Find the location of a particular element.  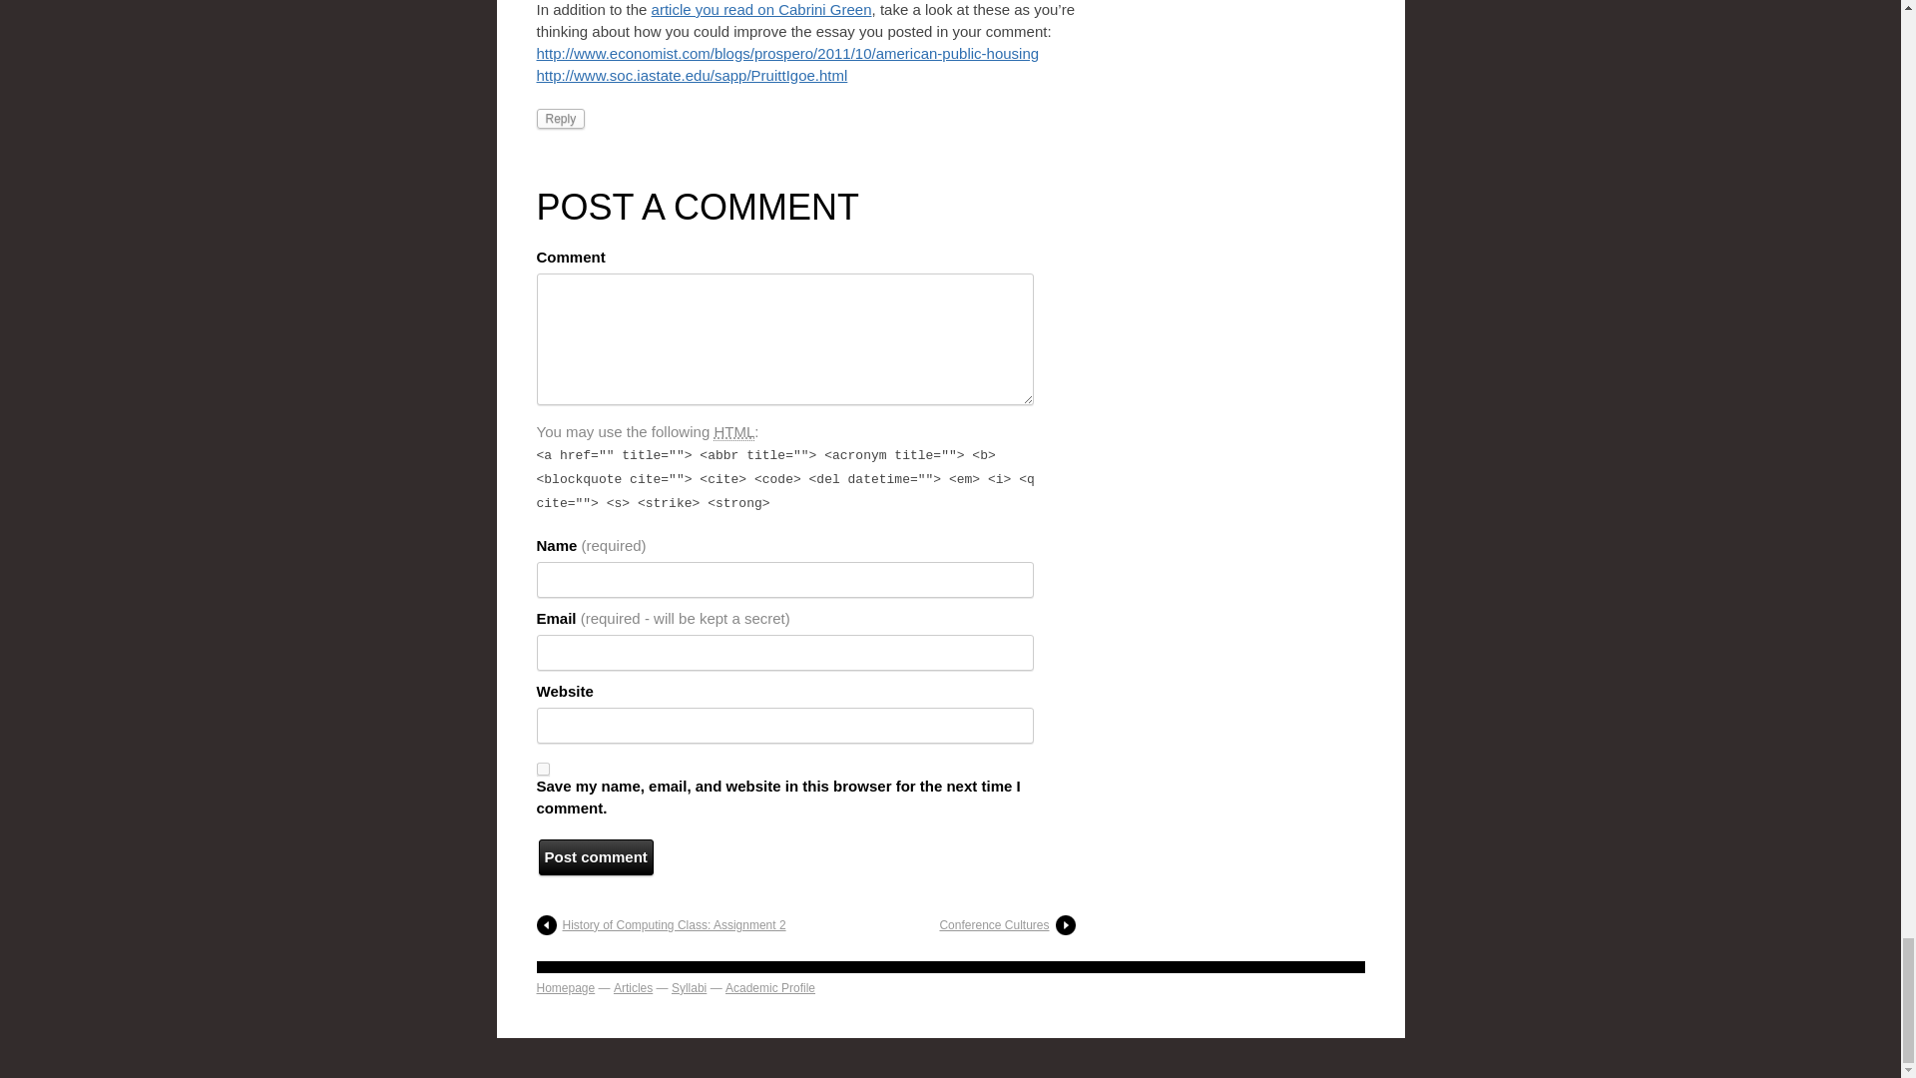

yes is located at coordinates (543, 769).